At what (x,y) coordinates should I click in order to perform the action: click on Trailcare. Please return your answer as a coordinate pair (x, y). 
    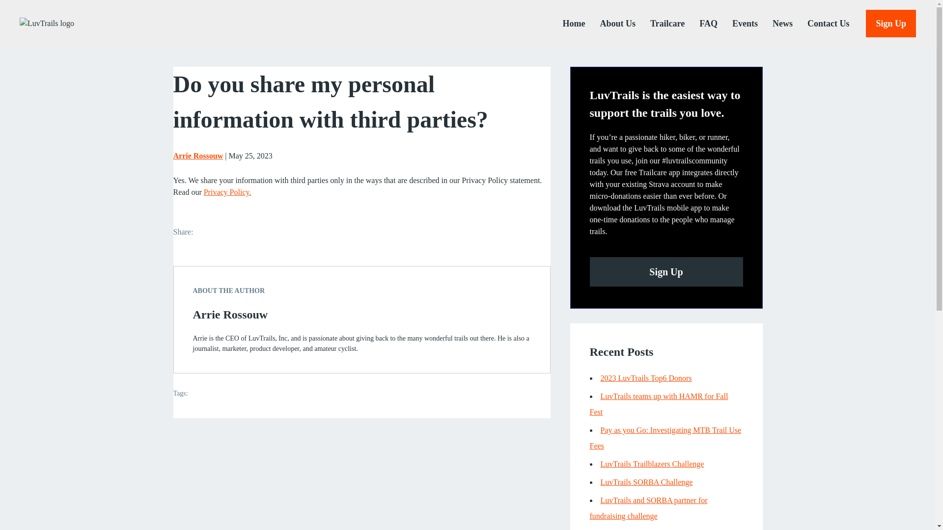
    Looking at the image, I should click on (660, 24).